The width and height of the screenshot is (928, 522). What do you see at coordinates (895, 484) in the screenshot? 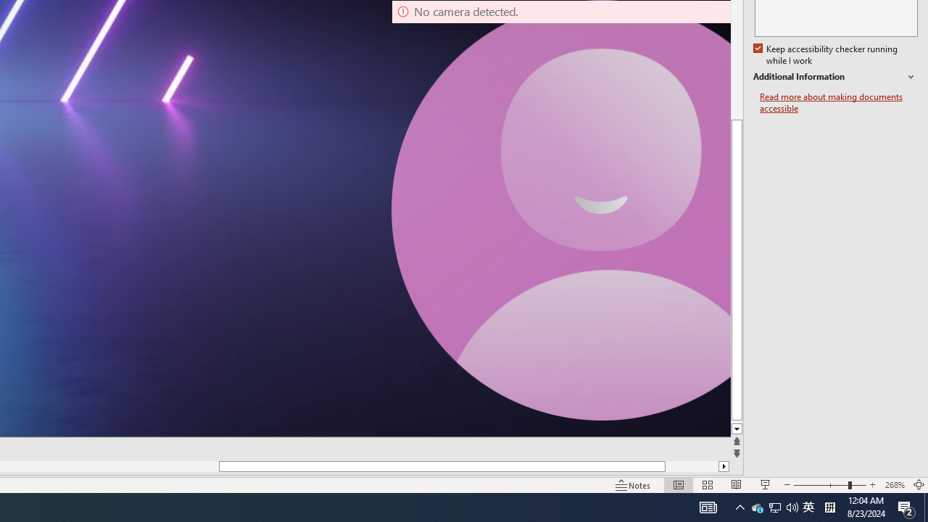
I see `Zoom 268%` at bounding box center [895, 484].